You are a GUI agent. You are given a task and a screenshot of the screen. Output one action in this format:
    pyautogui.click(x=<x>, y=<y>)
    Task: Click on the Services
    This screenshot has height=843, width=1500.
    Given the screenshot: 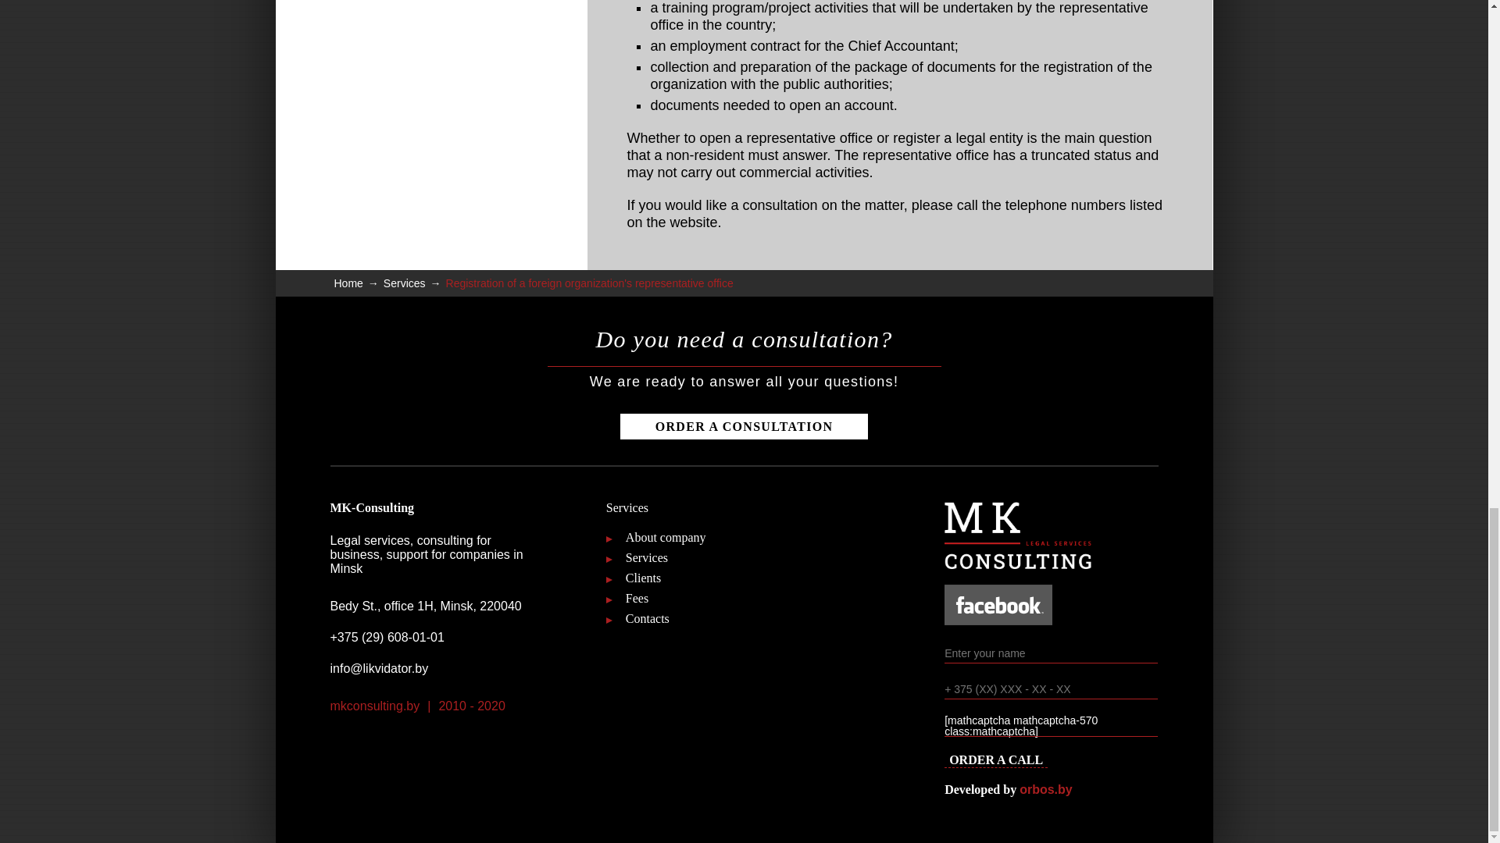 What is the action you would take?
    pyautogui.click(x=744, y=557)
    